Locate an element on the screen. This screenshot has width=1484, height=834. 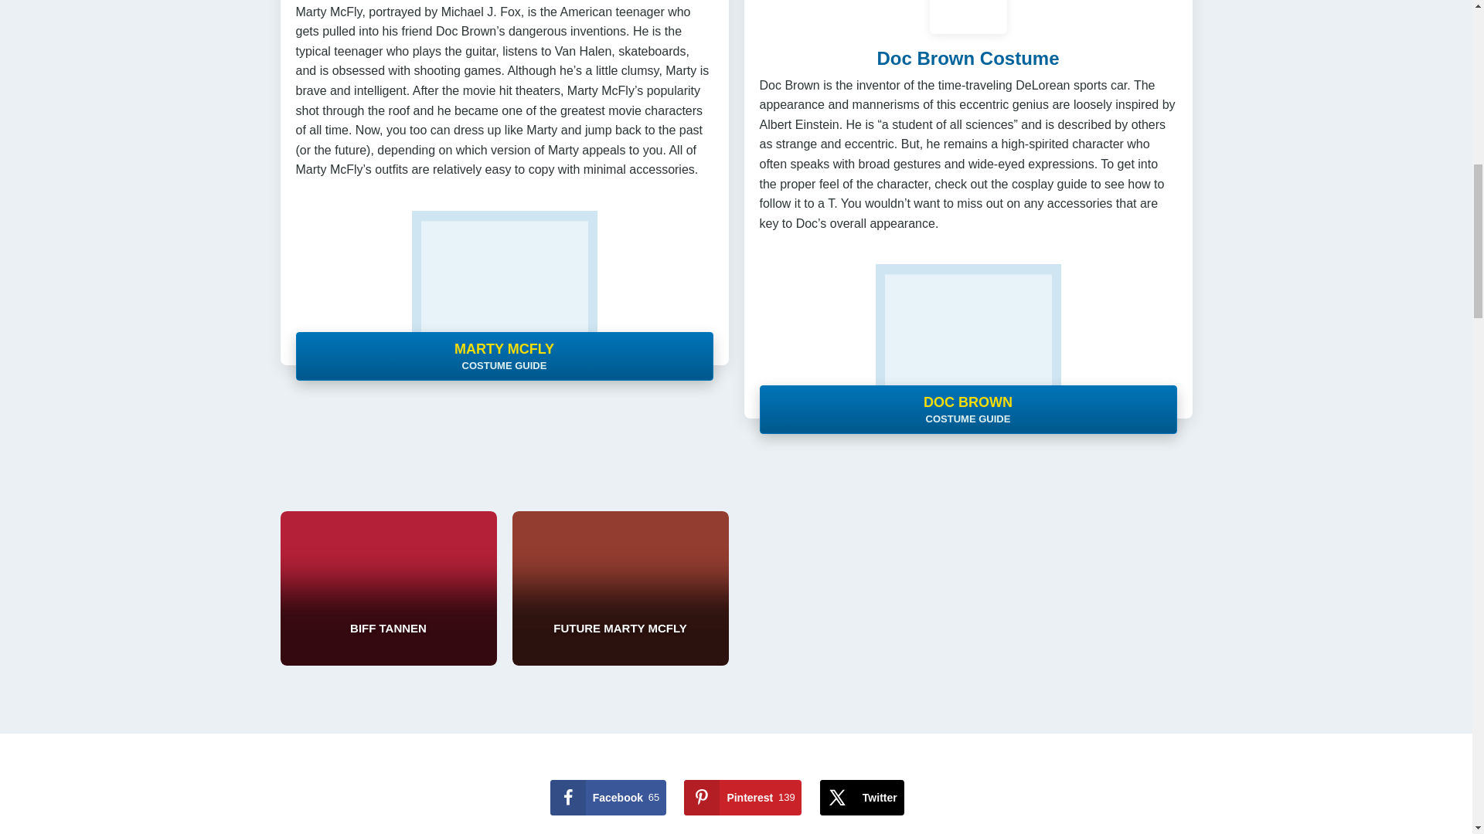
FUTURE MARTY MCFLY is located at coordinates (620, 588).